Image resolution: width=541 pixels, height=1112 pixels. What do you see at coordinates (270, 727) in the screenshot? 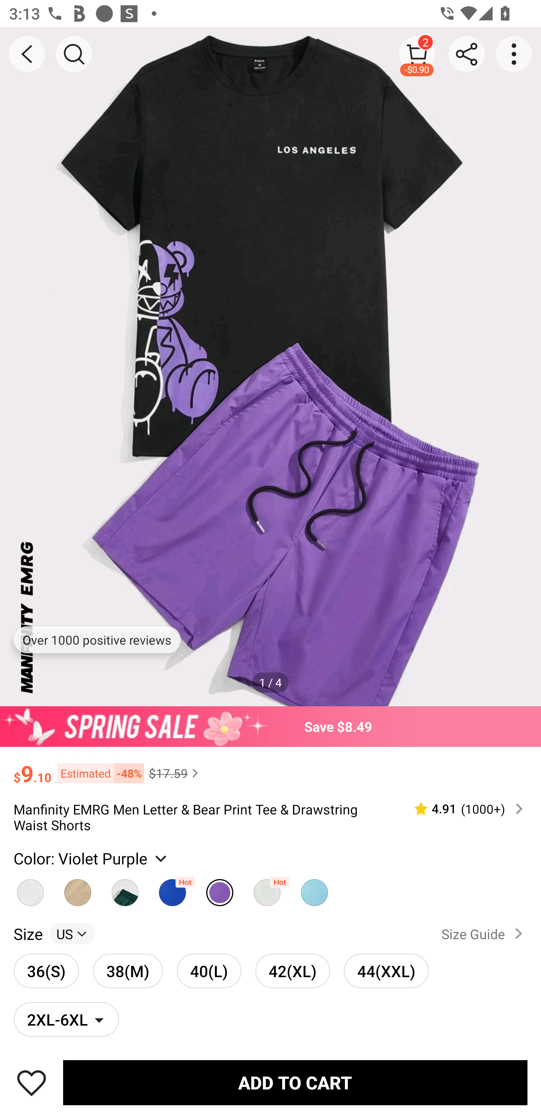
I see `Save $8.49` at bounding box center [270, 727].